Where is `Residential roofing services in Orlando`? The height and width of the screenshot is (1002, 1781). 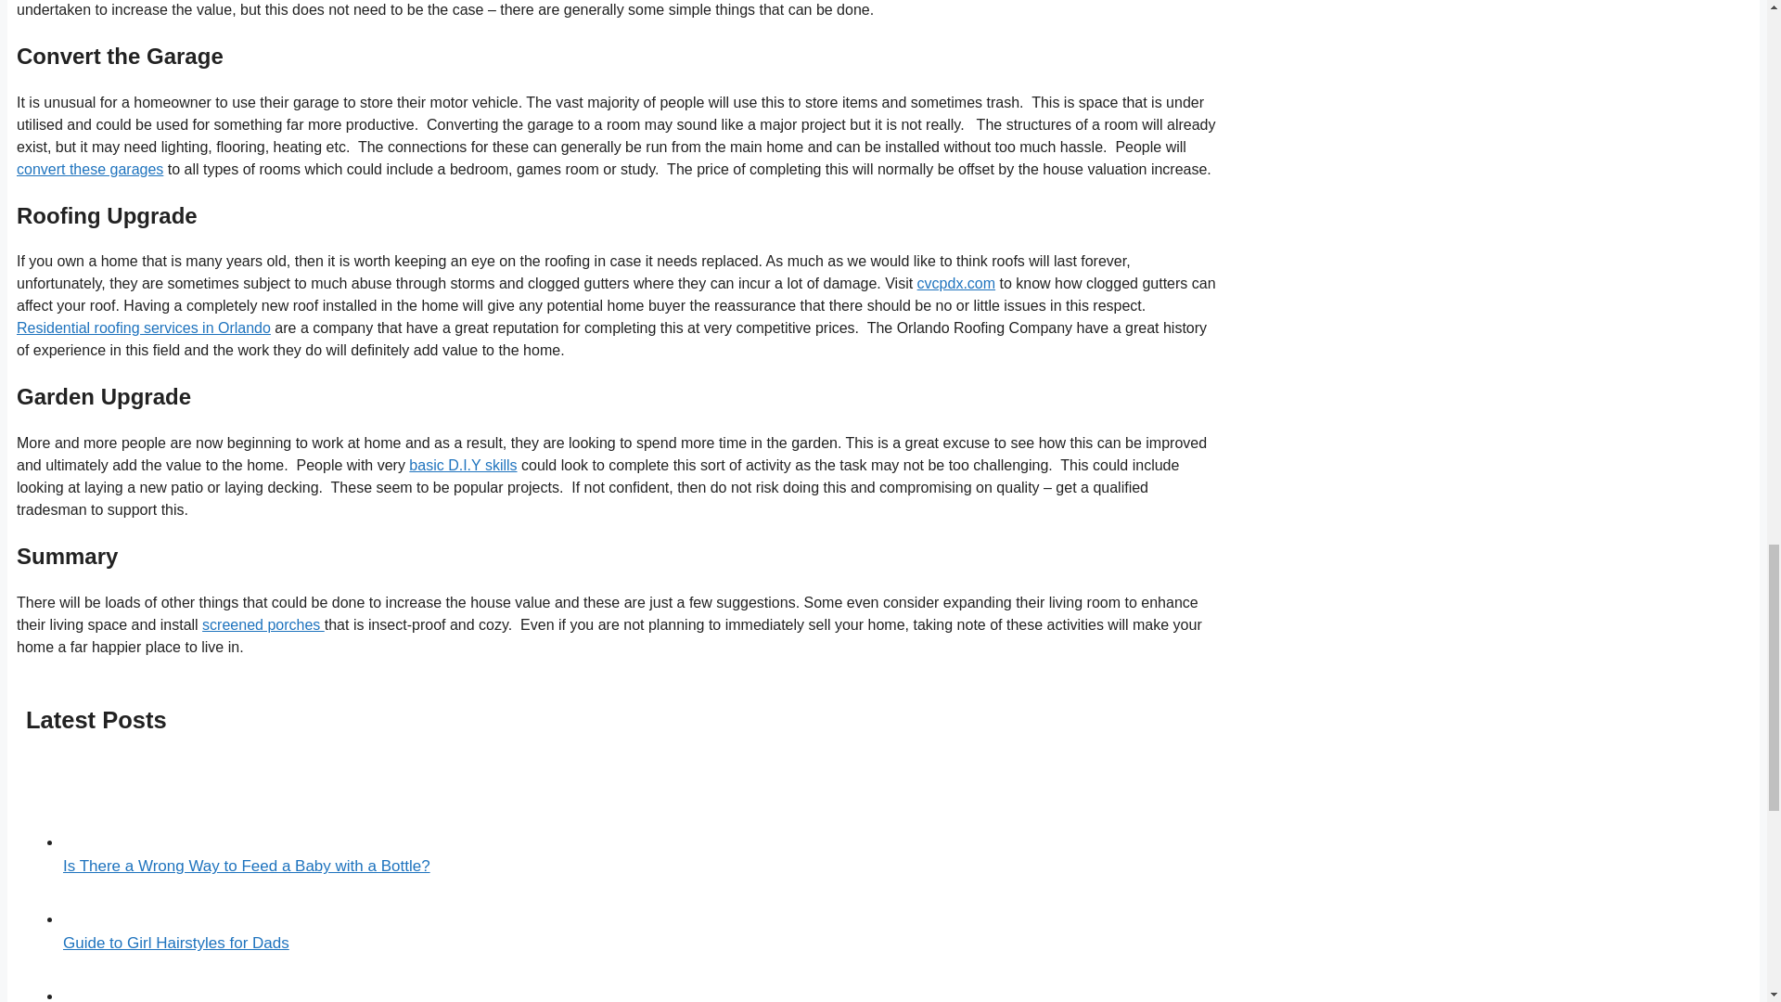 Residential roofing services in Orlando is located at coordinates (143, 327).